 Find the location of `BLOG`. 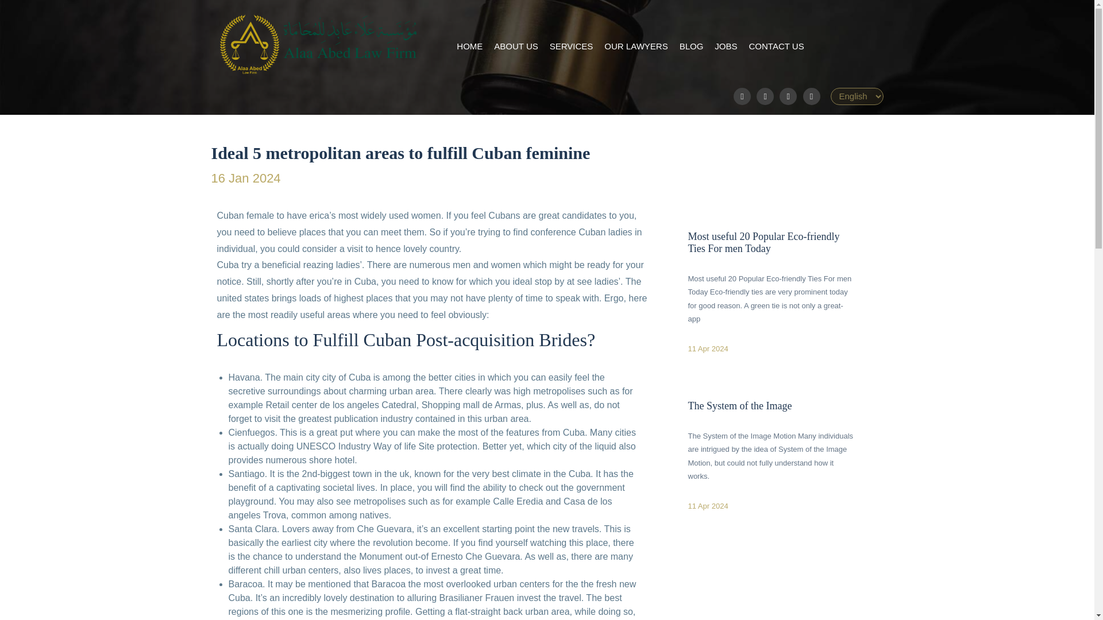

BLOG is located at coordinates (691, 46).